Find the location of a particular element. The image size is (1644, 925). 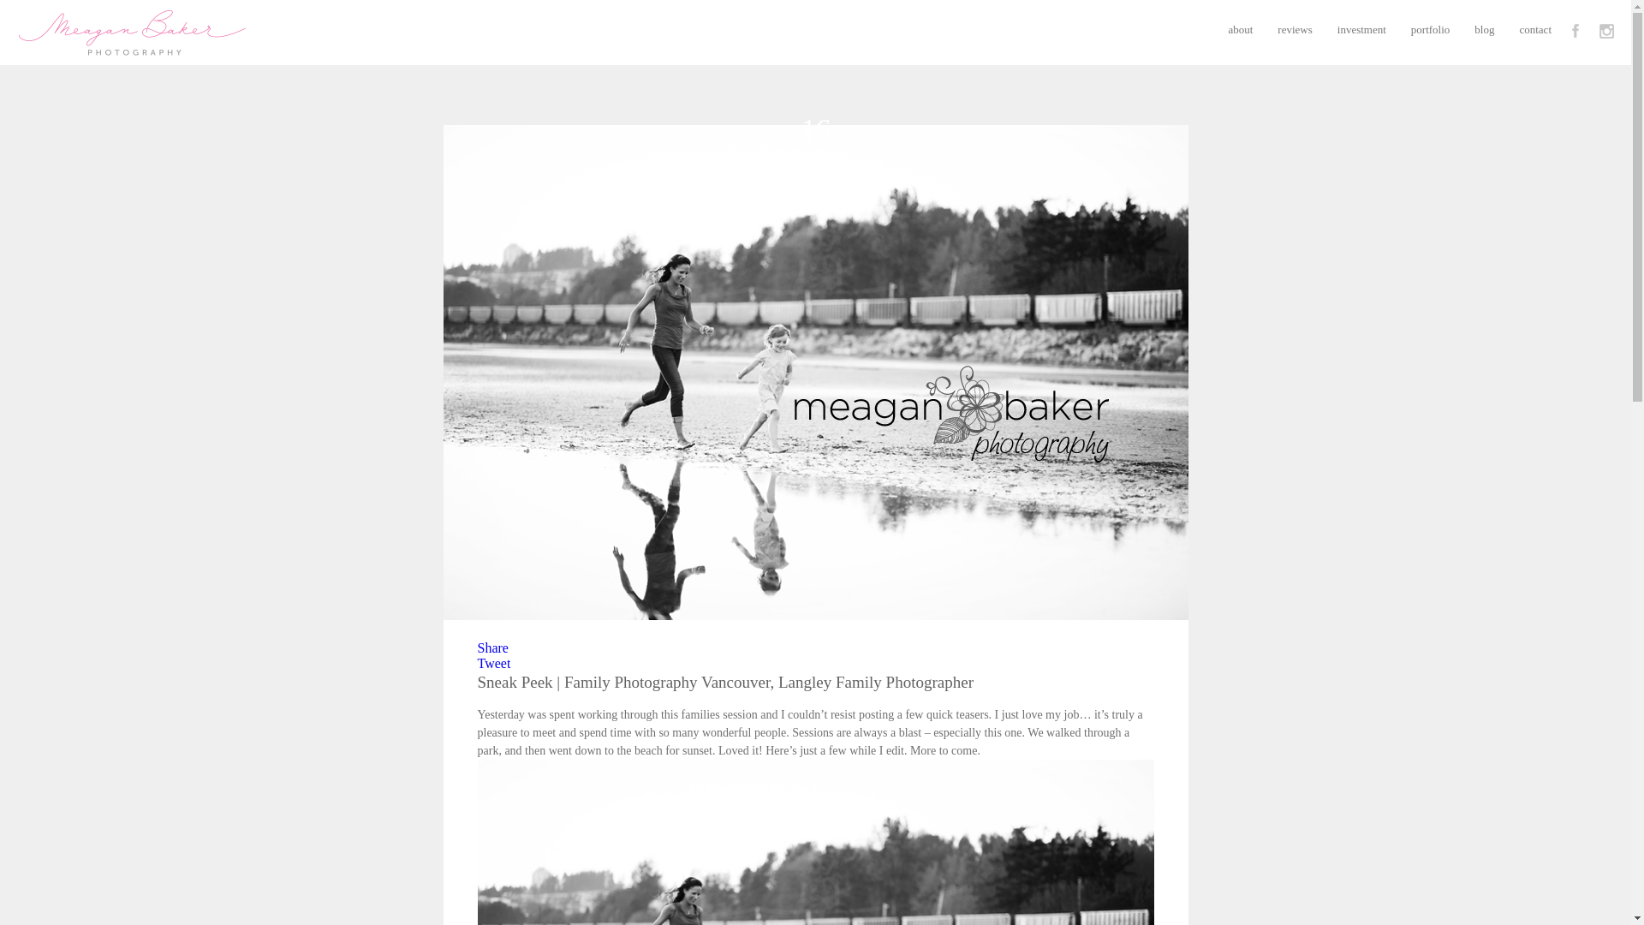

reviews is located at coordinates (1295, 29).